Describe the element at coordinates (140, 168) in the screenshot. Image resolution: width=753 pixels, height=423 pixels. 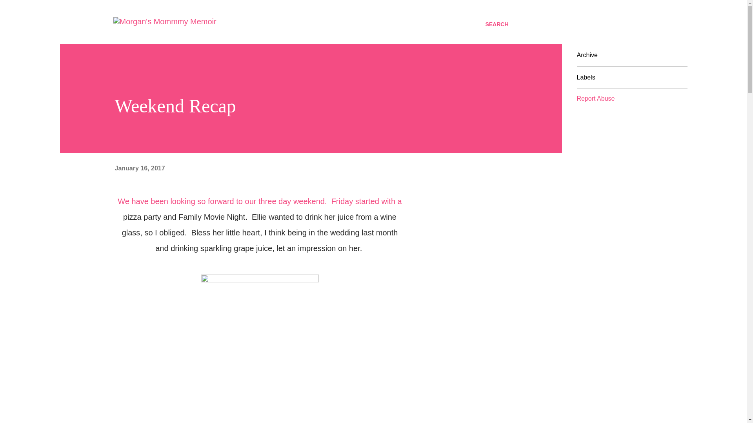
I see `permanent link` at that location.